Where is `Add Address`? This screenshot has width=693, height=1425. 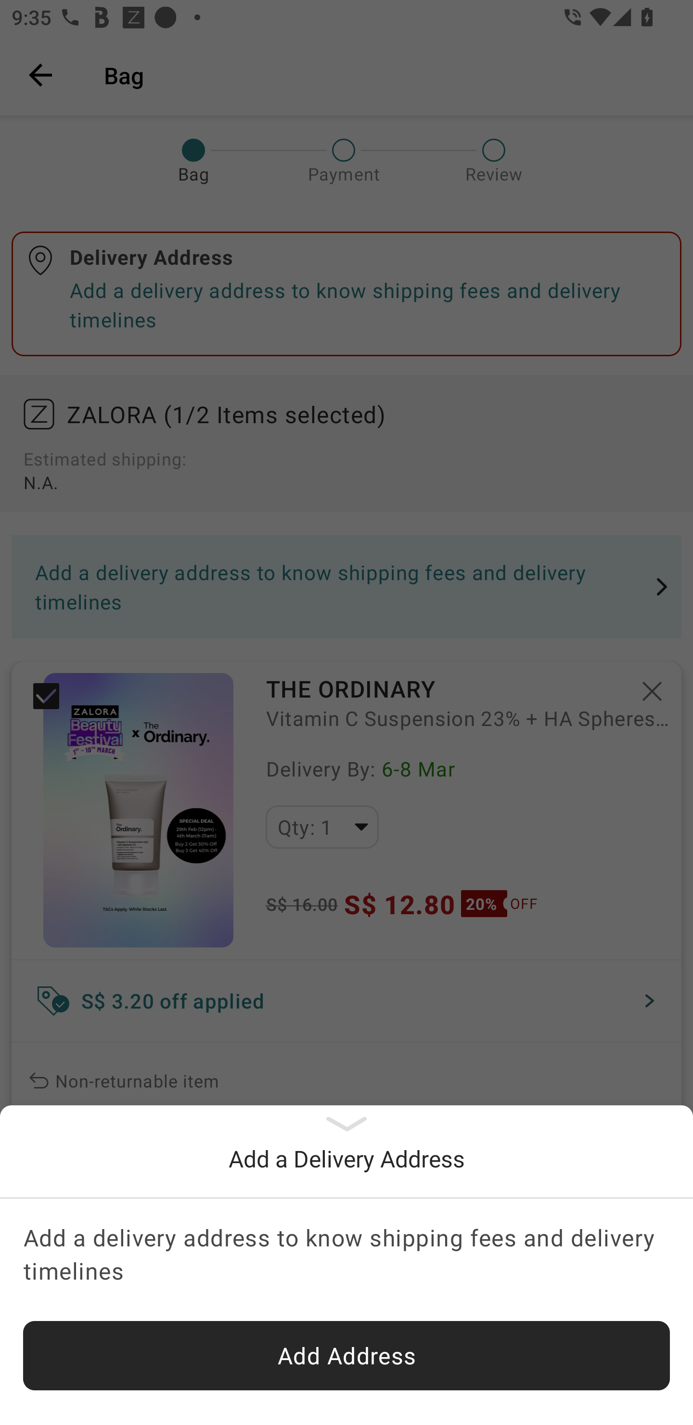
Add Address is located at coordinates (346, 1356).